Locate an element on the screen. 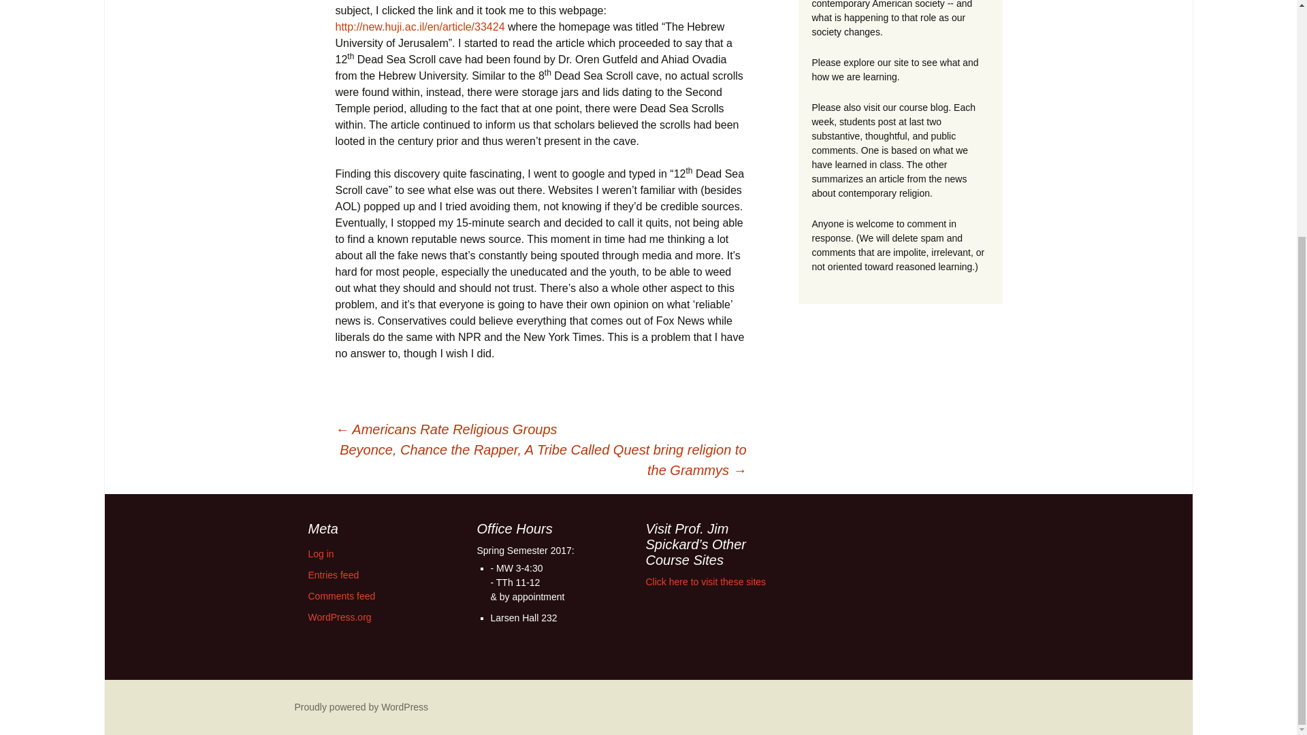 The height and width of the screenshot is (735, 1307). Log in is located at coordinates (320, 553).